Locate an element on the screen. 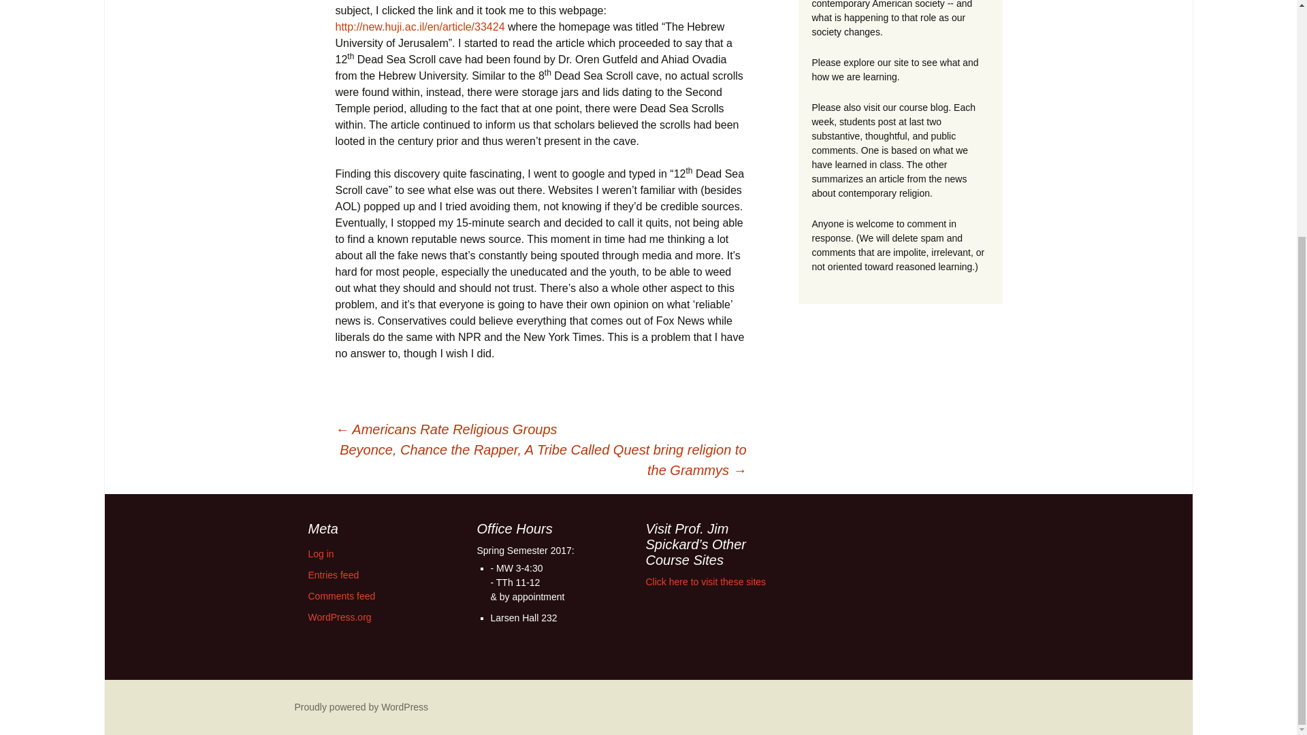 The height and width of the screenshot is (735, 1307). Log in is located at coordinates (320, 553).